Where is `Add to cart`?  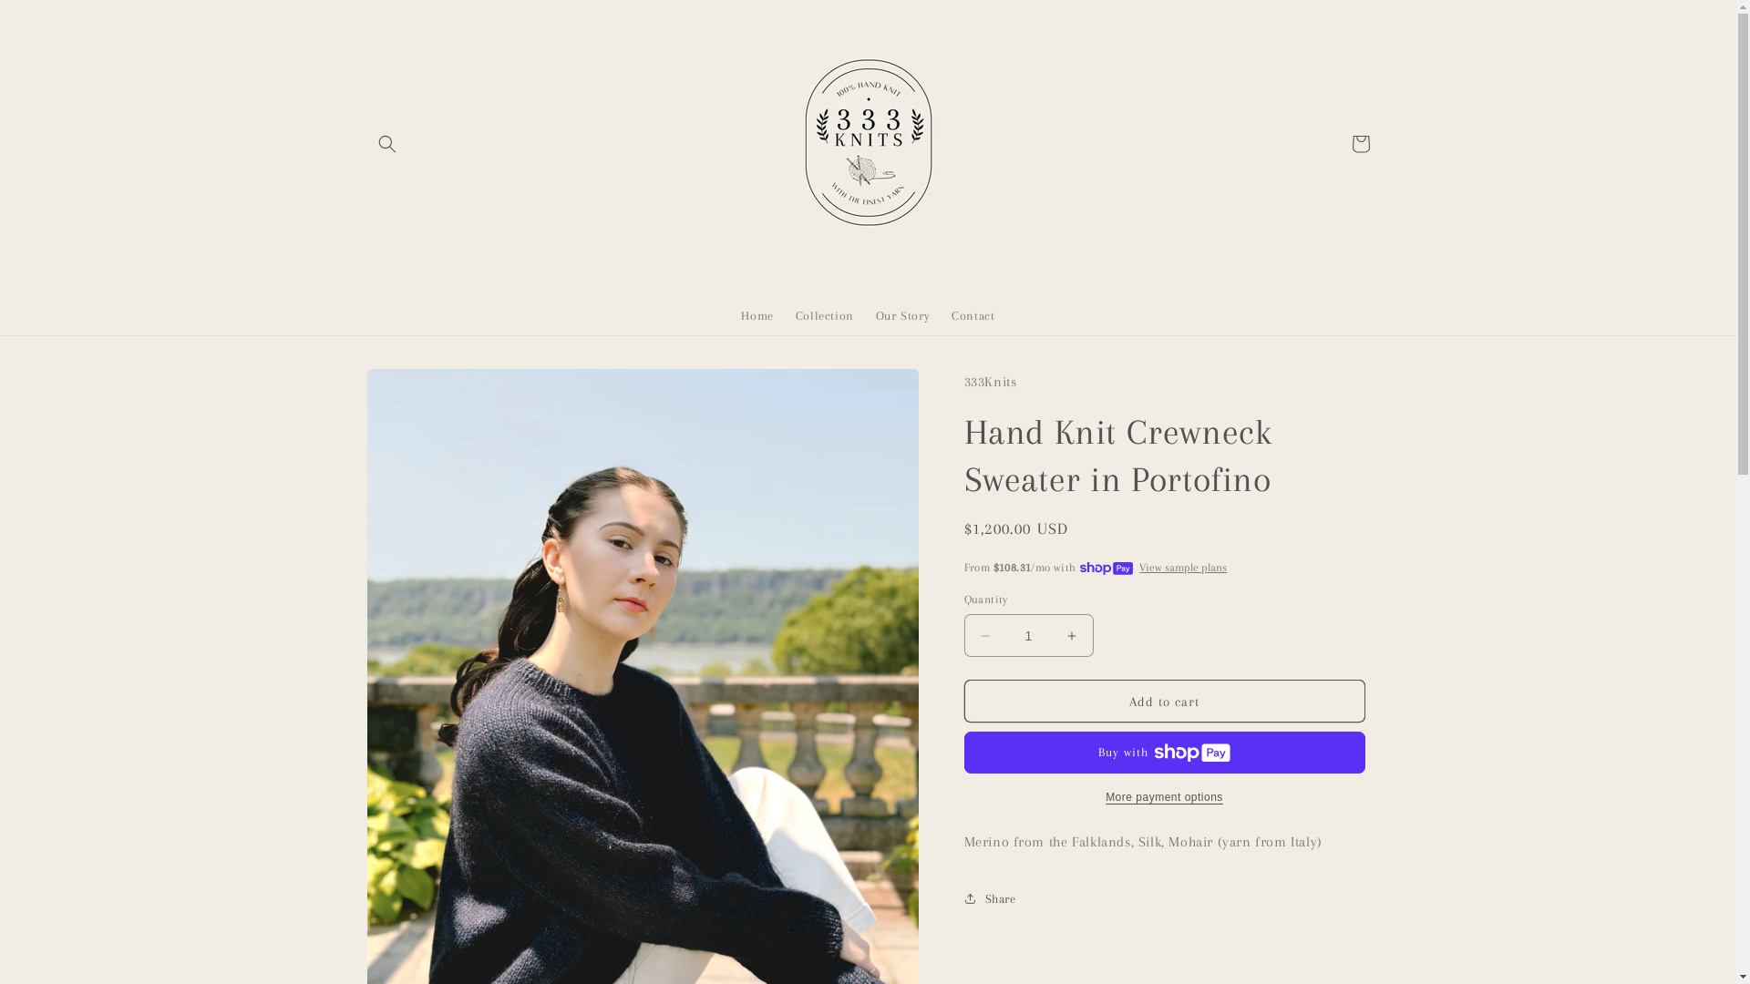
Add to cart is located at coordinates (1165, 702).